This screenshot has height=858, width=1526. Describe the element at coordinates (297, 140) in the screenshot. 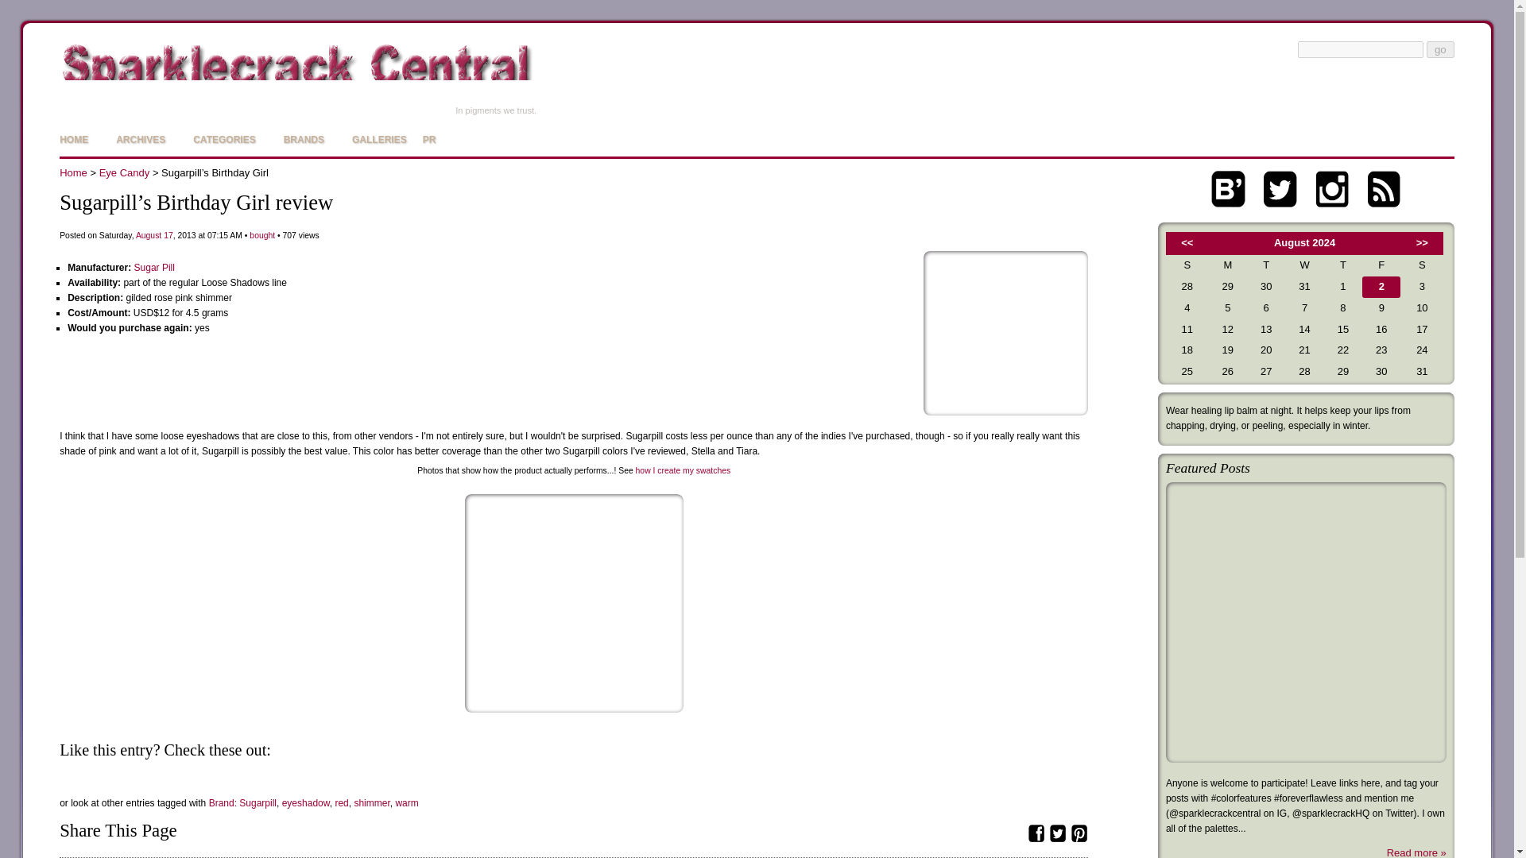

I see `BRANDS` at that location.